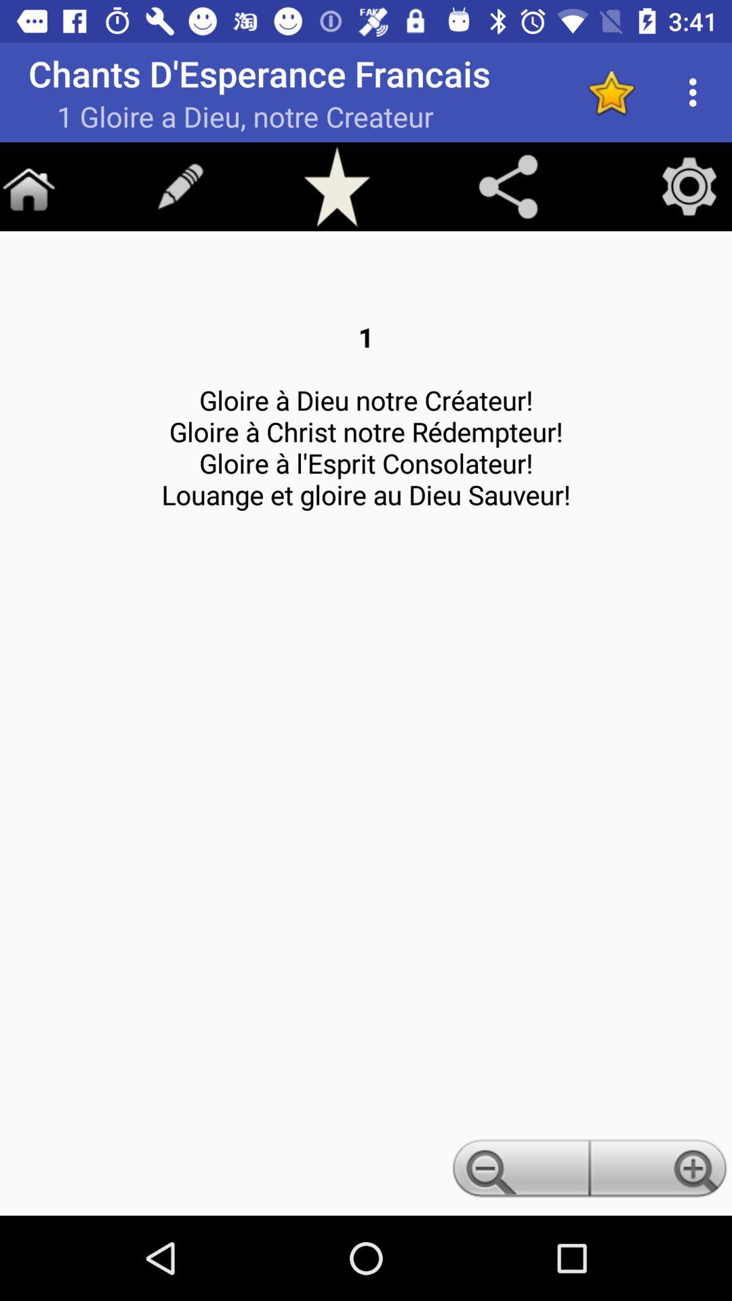  What do you see at coordinates (180, 186) in the screenshot?
I see `new button` at bounding box center [180, 186].